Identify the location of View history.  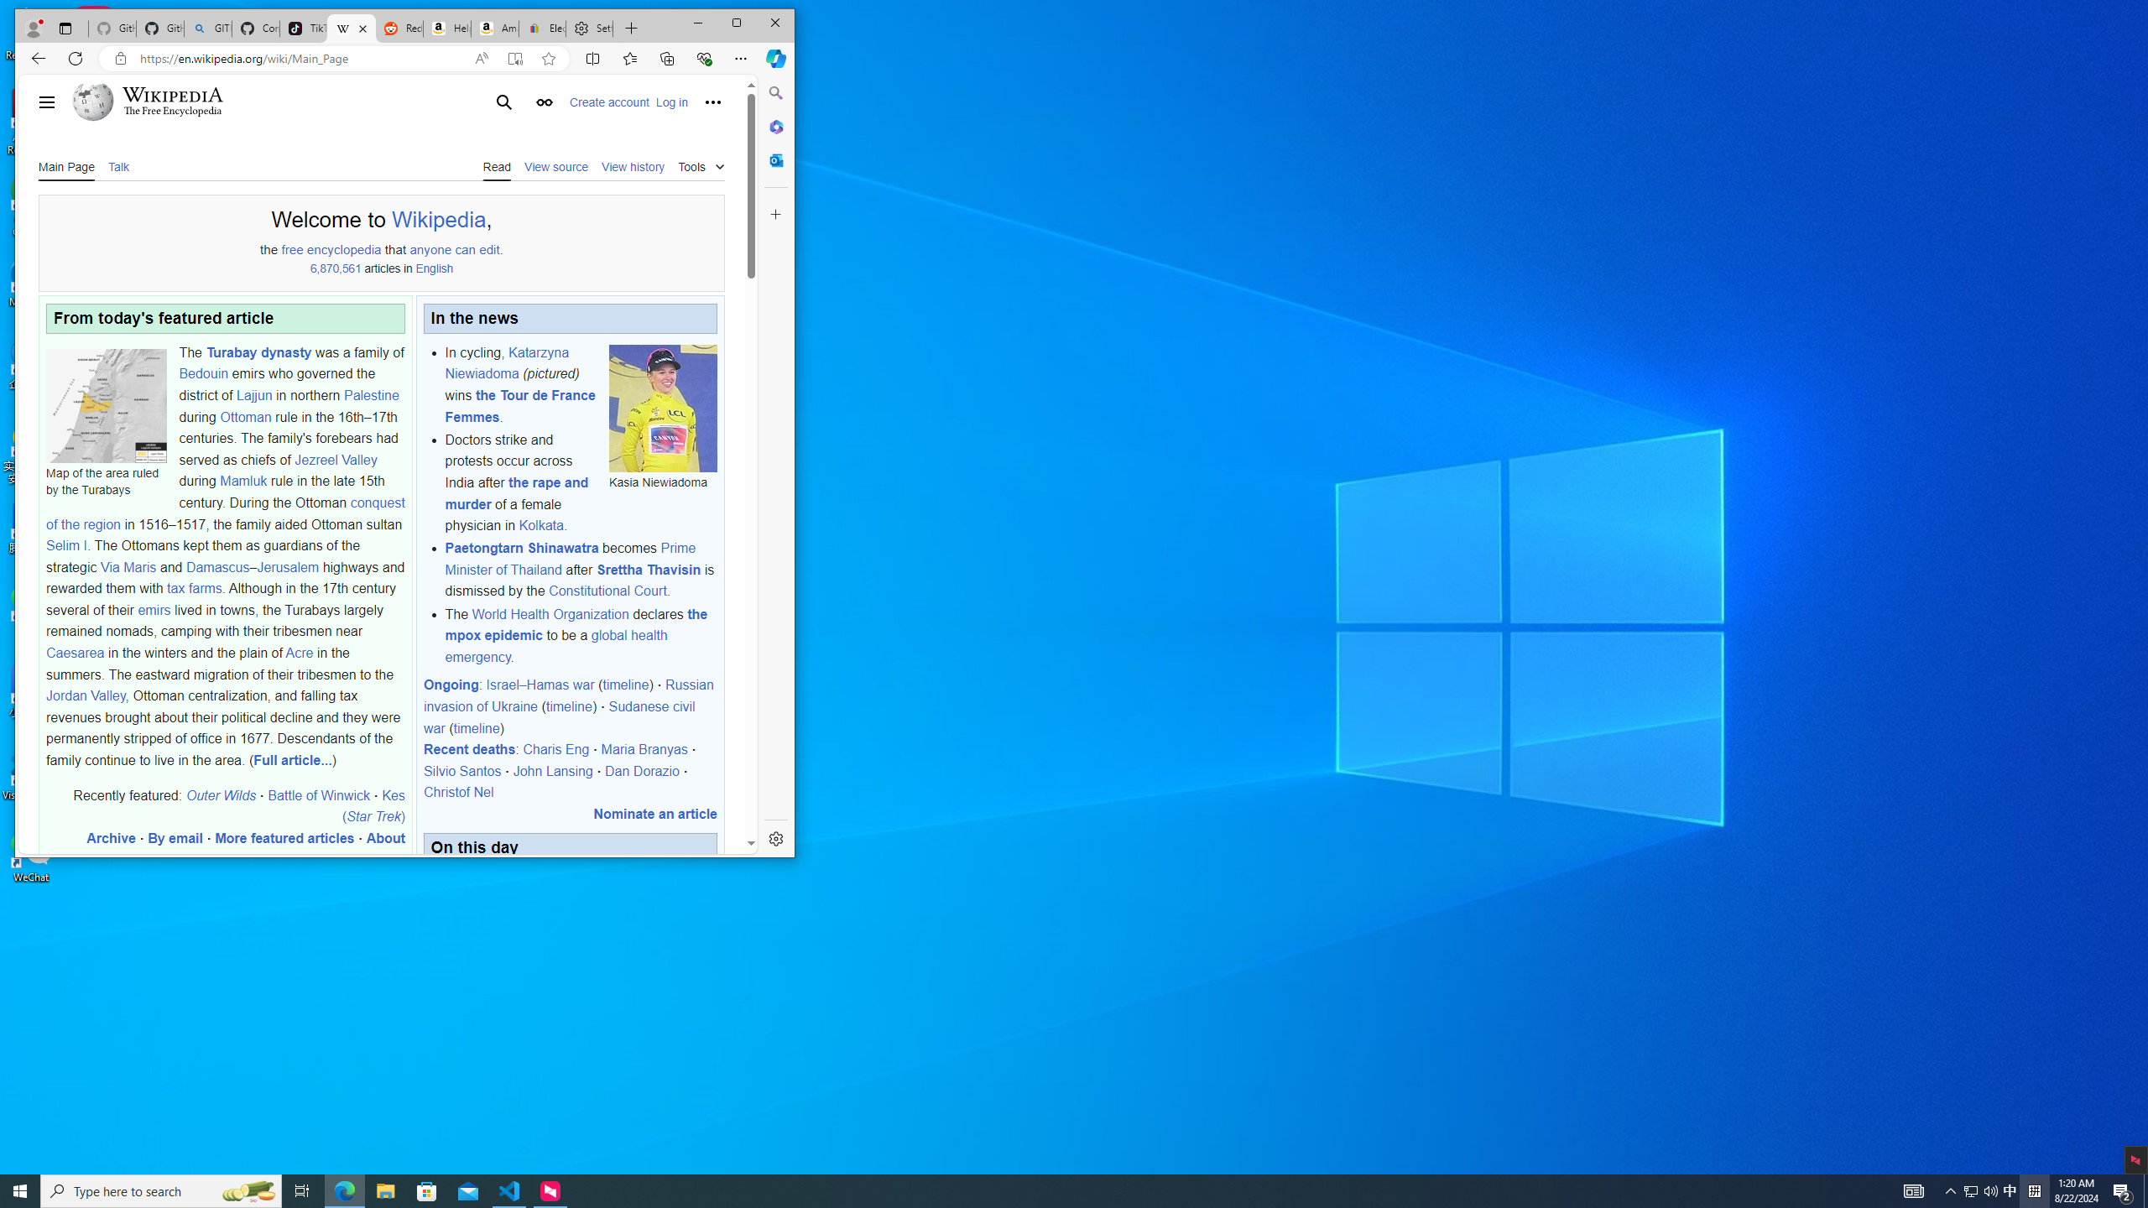
(1970, 1191).